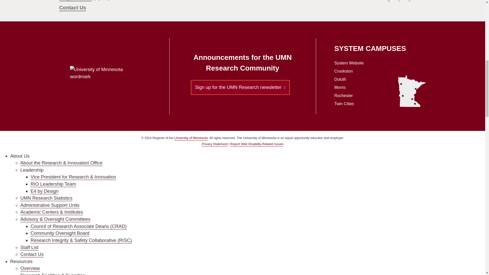 The height and width of the screenshot is (275, 489). What do you see at coordinates (415, 104) in the screenshot?
I see `University of Minnesota Rochester` at bounding box center [415, 104].